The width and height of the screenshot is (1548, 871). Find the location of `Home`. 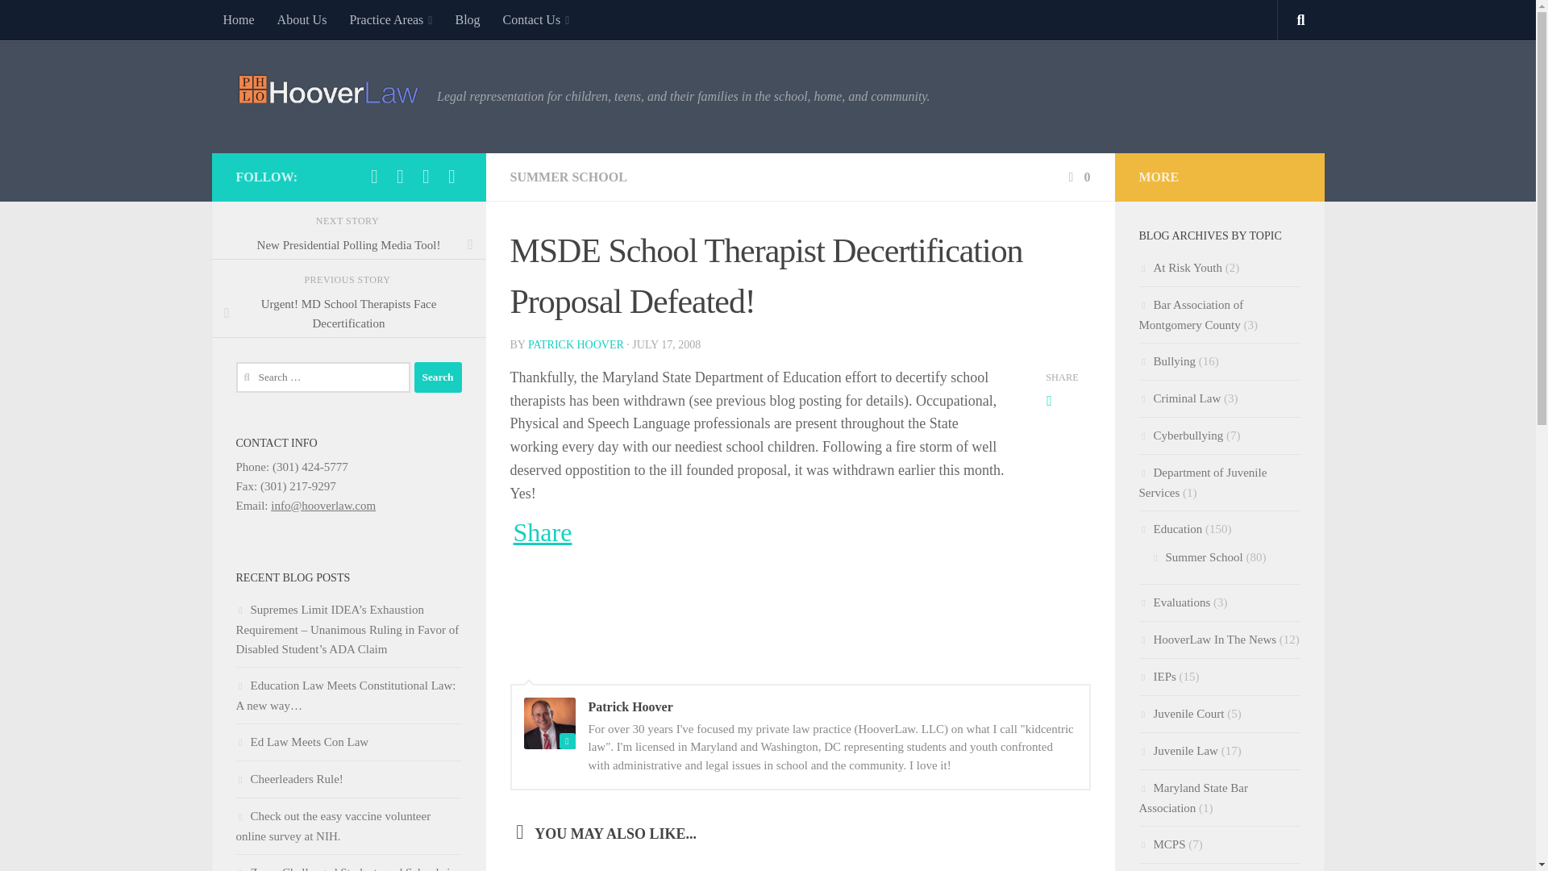

Home is located at coordinates (237, 19).